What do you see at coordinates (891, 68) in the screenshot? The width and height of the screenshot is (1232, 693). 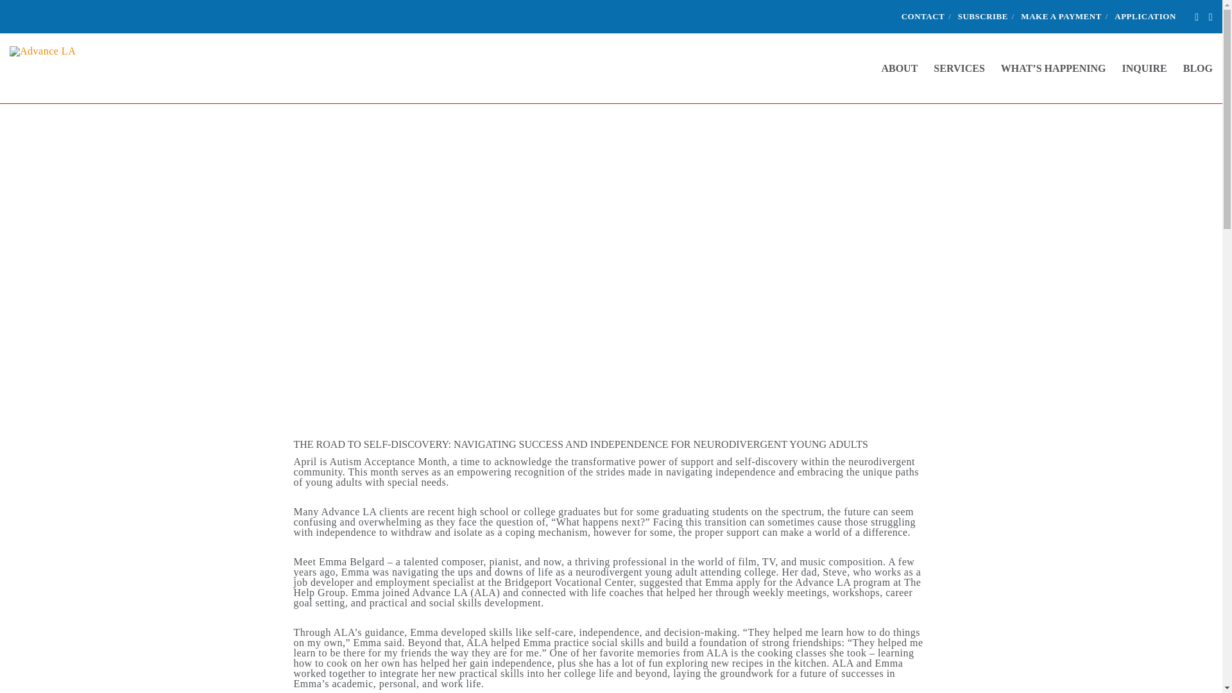 I see `ABOUT` at bounding box center [891, 68].